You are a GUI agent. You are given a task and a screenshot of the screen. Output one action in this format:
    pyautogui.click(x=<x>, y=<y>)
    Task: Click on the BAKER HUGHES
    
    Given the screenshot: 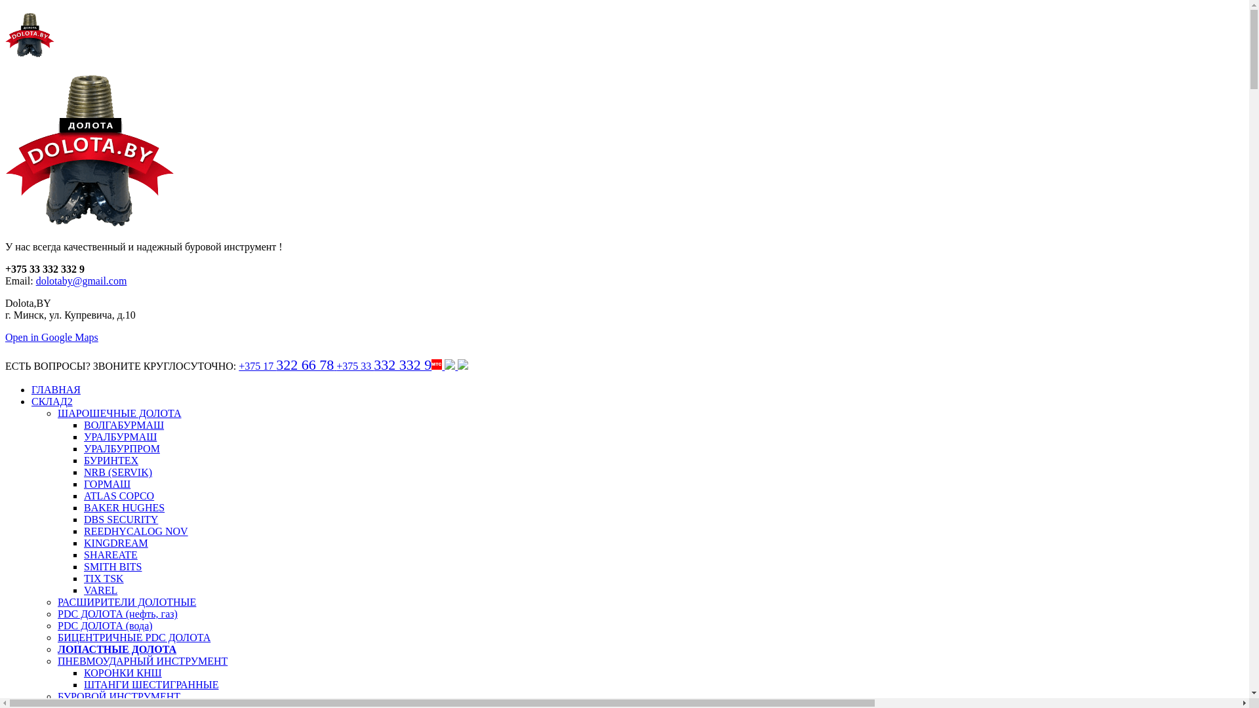 What is the action you would take?
    pyautogui.click(x=125, y=507)
    